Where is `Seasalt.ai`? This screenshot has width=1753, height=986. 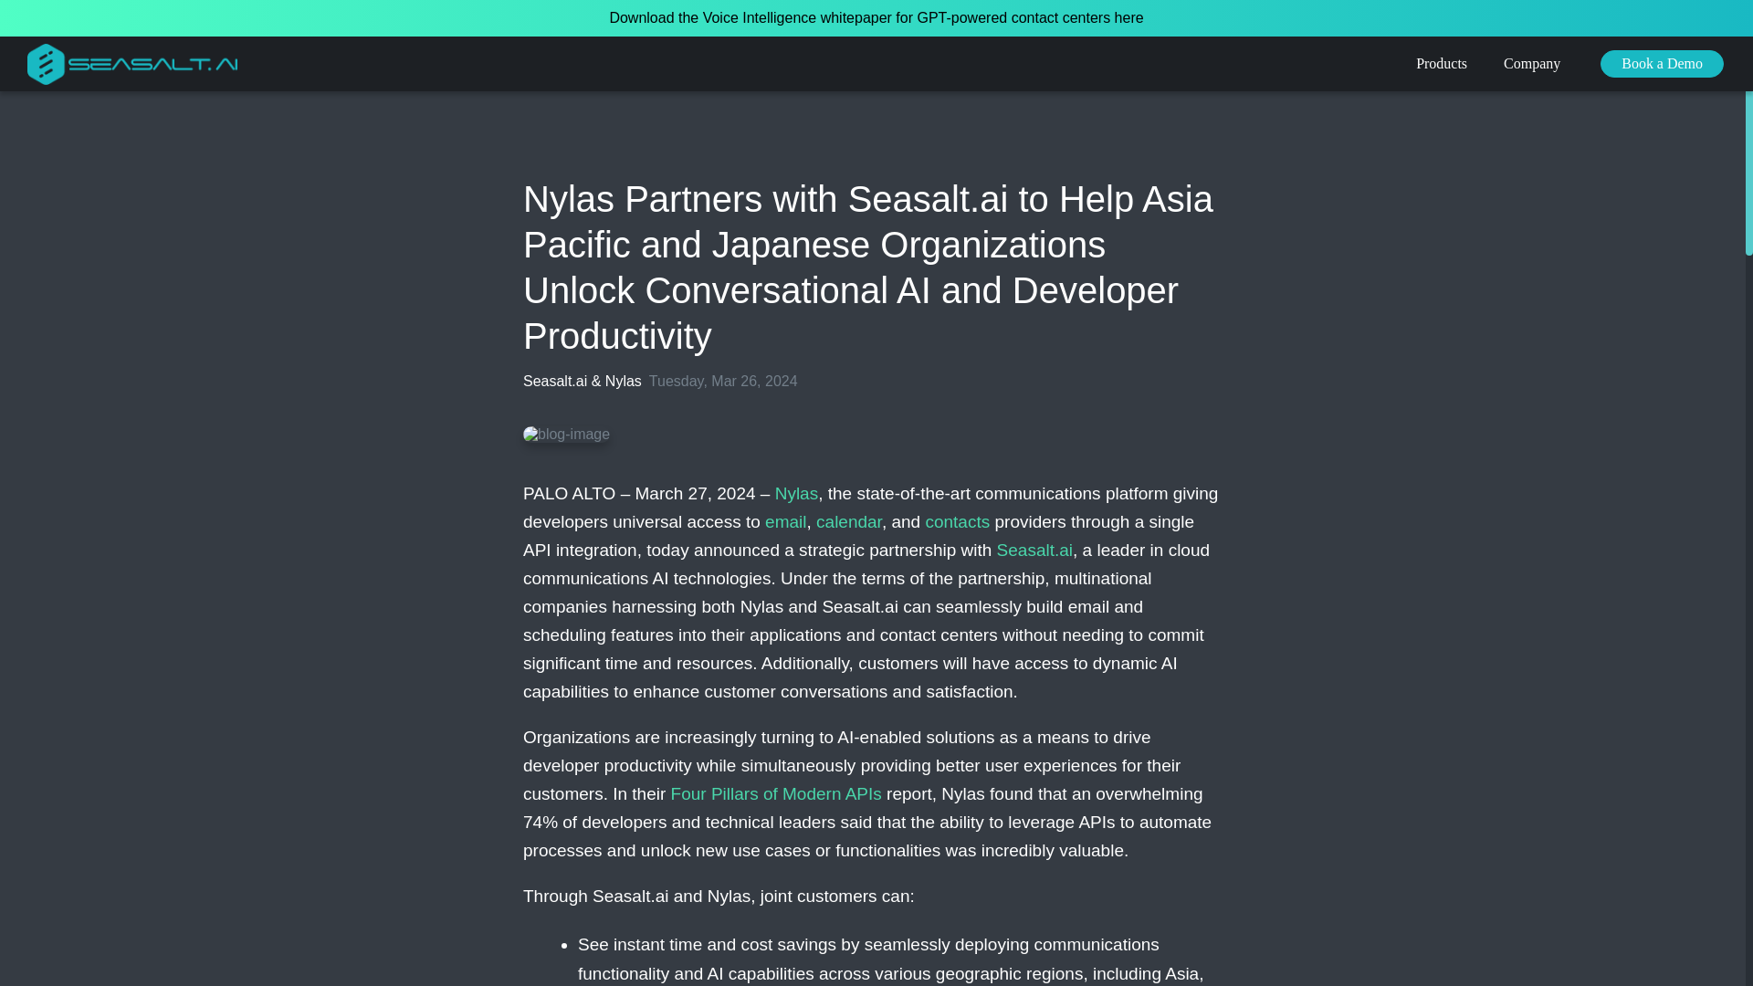 Seasalt.ai is located at coordinates (1035, 550).